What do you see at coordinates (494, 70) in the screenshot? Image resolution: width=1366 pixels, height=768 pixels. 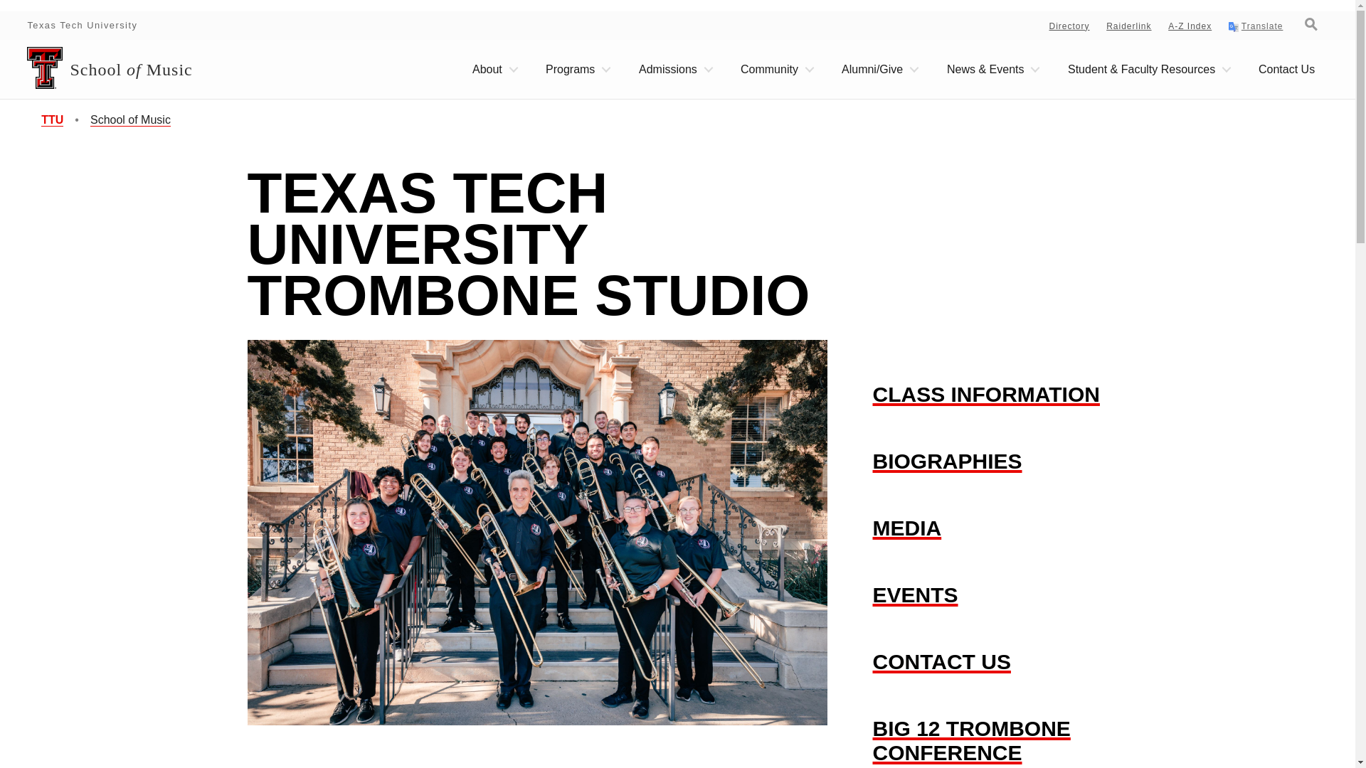 I see `About` at bounding box center [494, 70].